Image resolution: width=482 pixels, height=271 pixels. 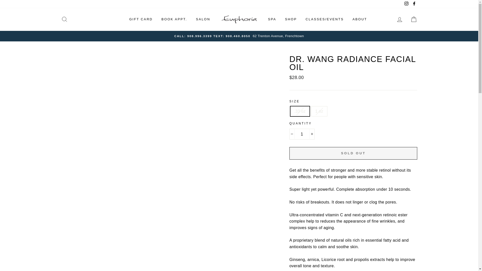 I want to click on SHOP, so click(x=291, y=19).